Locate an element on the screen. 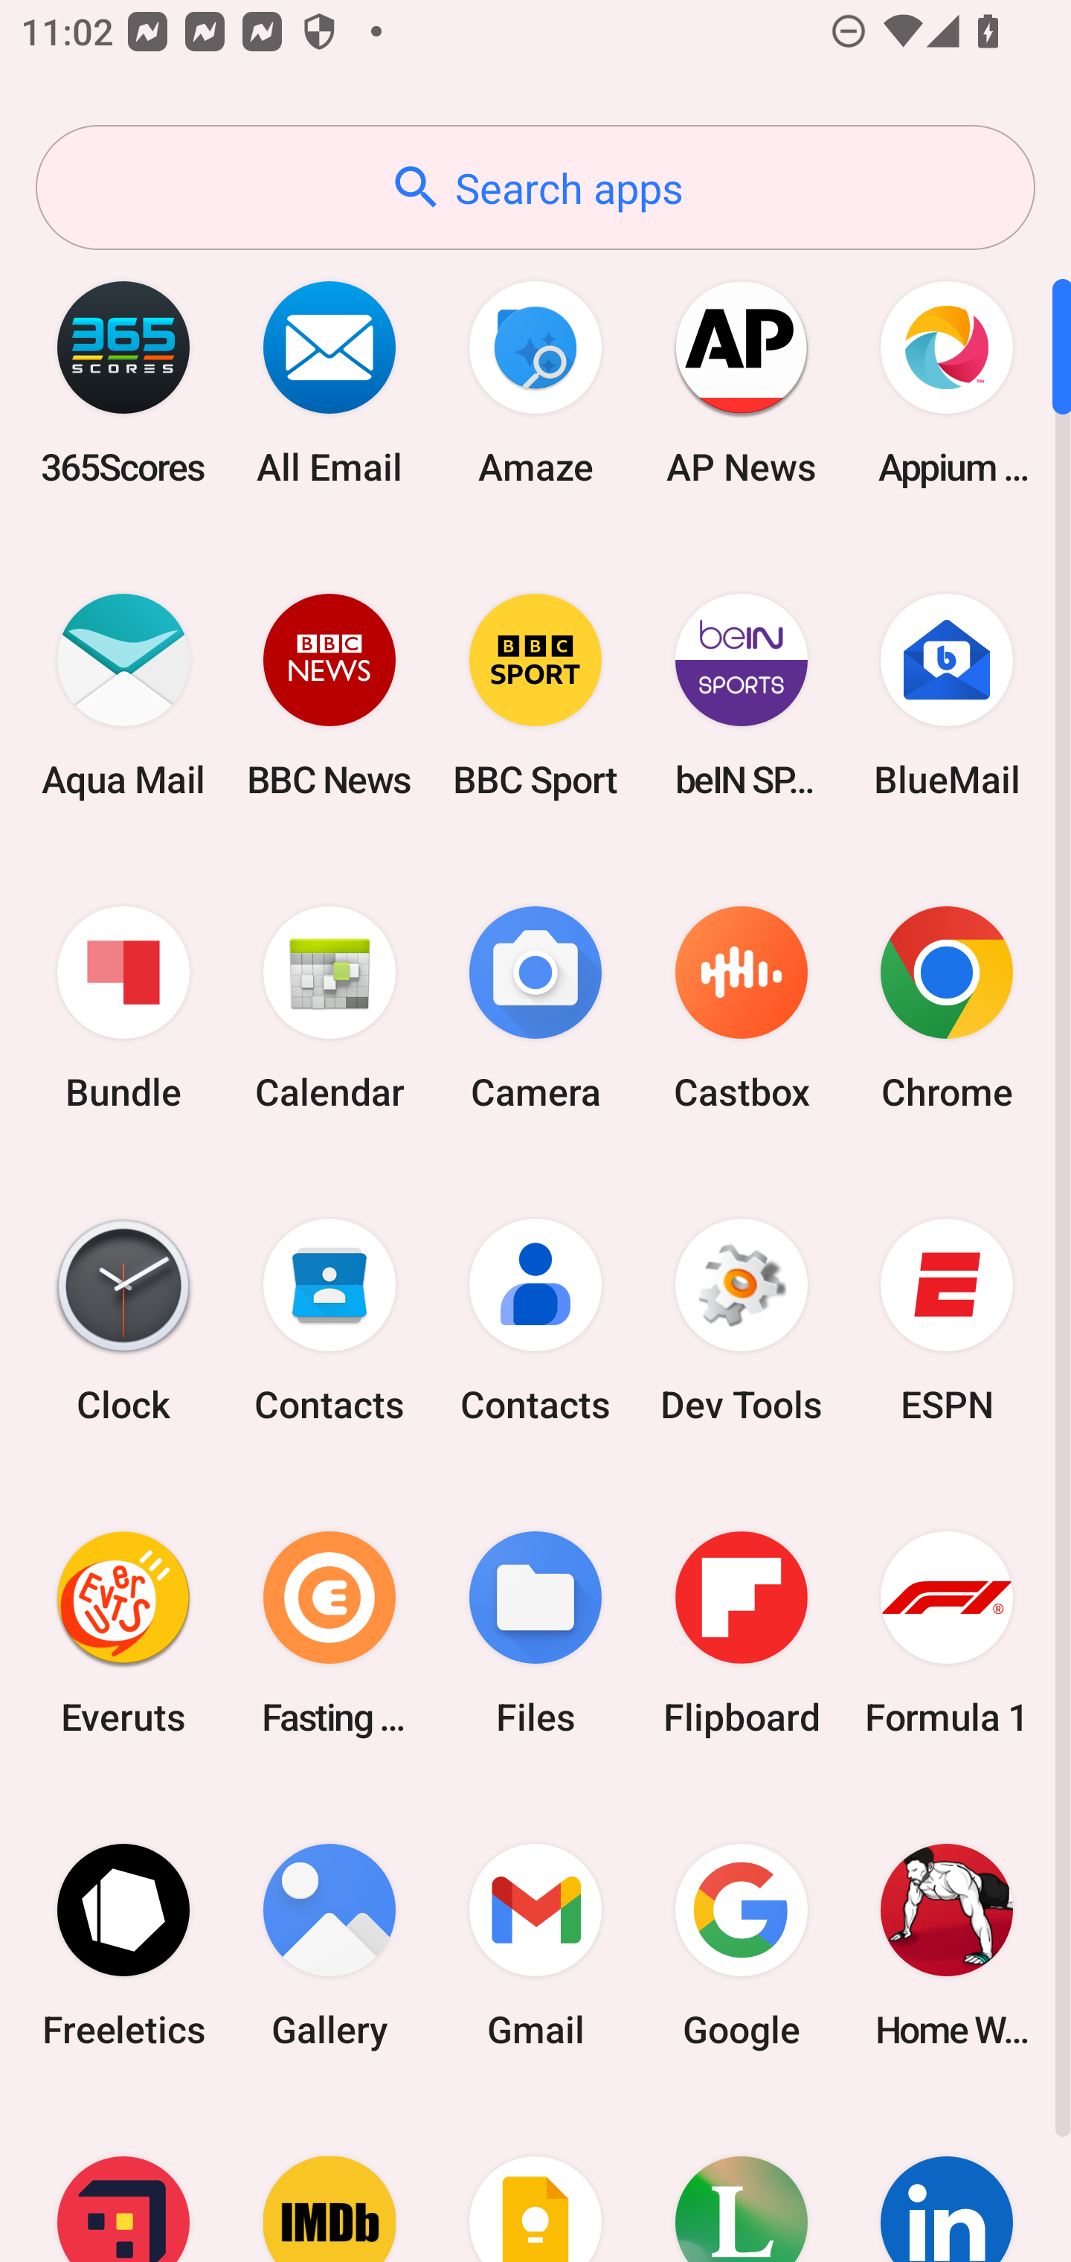 The width and height of the screenshot is (1071, 2262). Hotels.com is located at coordinates (123, 2182).